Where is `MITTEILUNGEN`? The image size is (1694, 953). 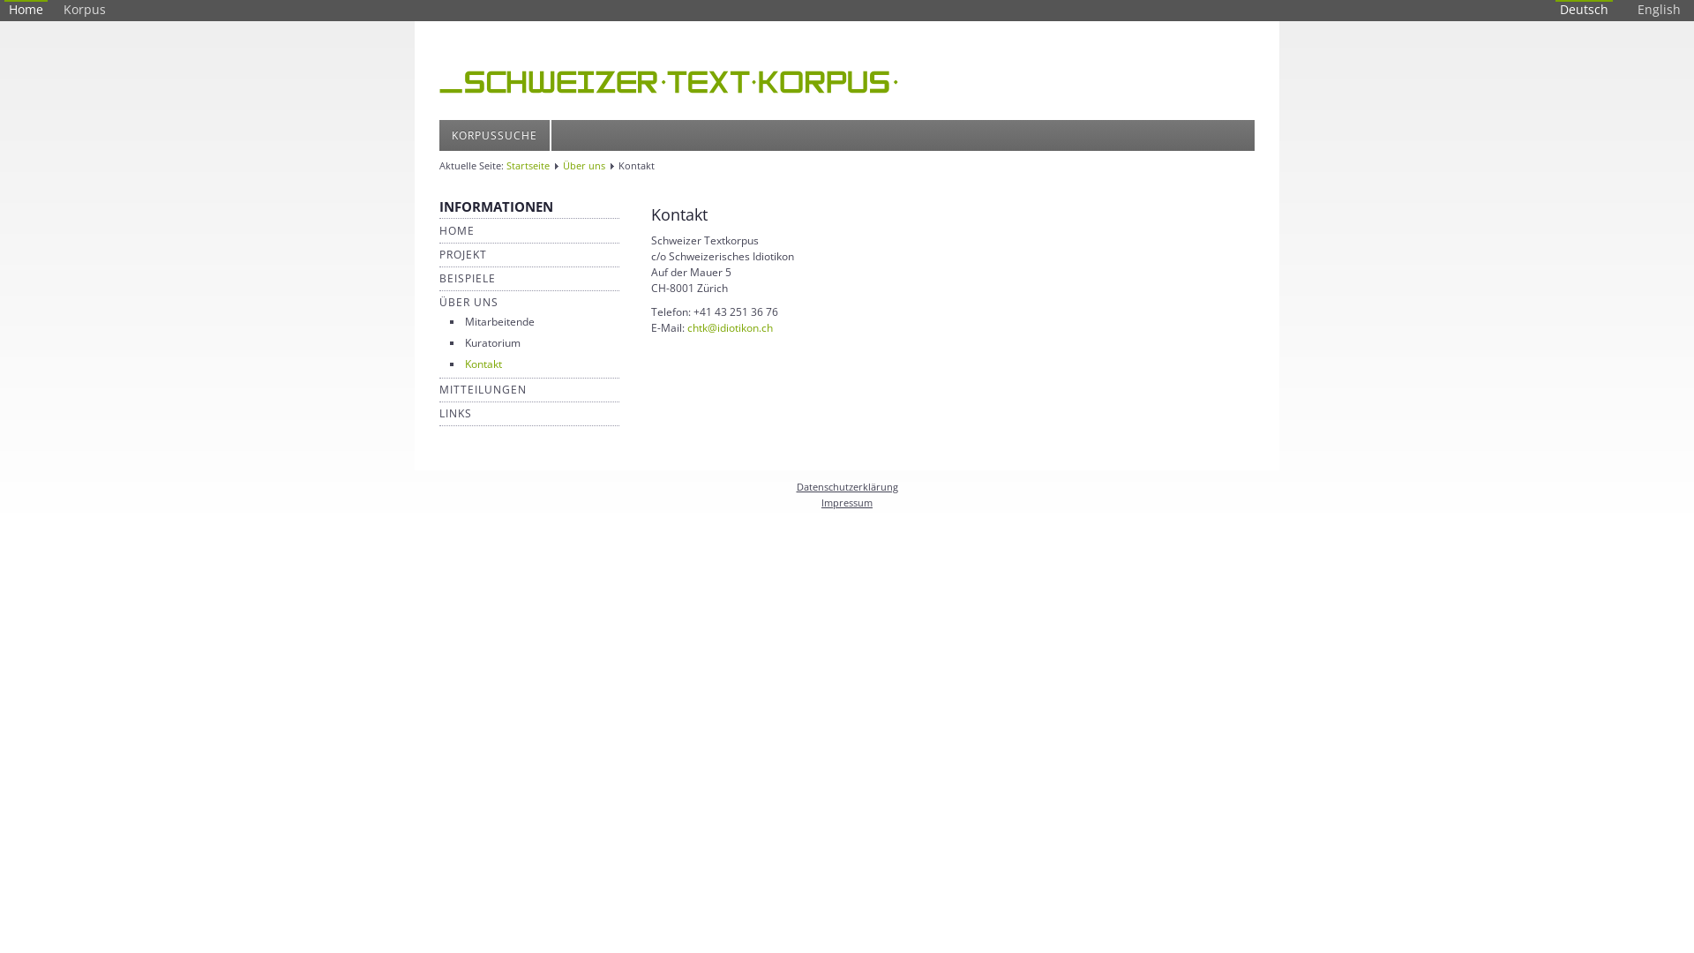 MITTEILUNGEN is located at coordinates (483, 390).